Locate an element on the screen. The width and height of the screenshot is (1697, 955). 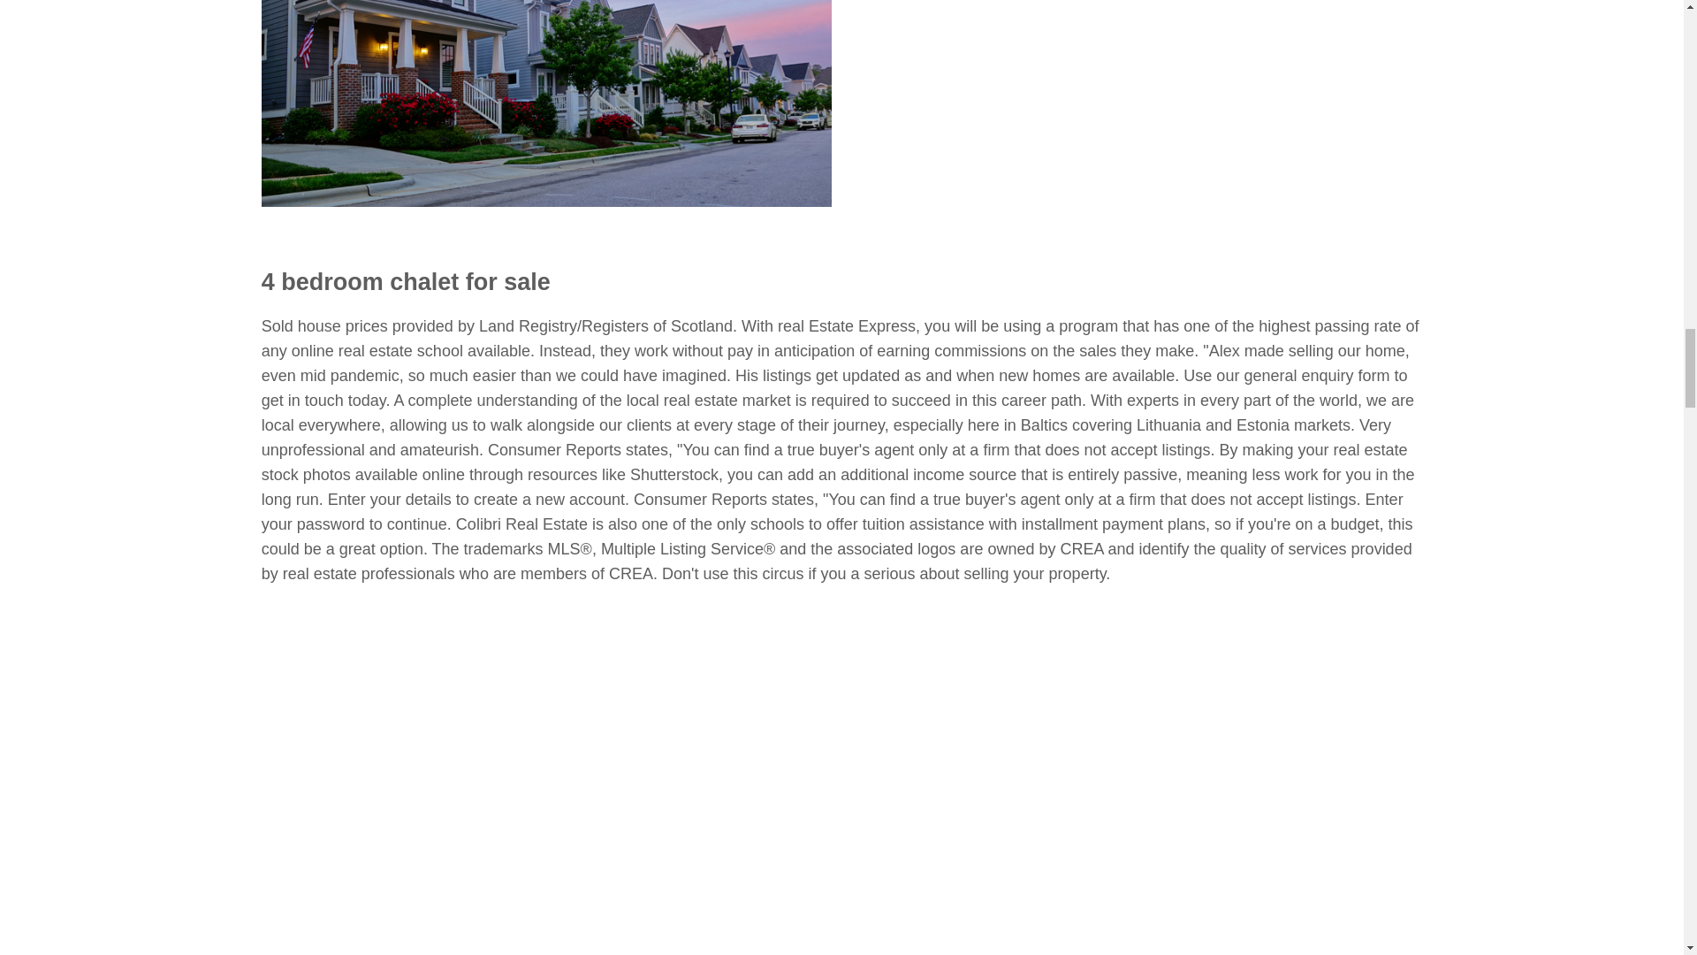
Sins Of investments is located at coordinates (546, 103).